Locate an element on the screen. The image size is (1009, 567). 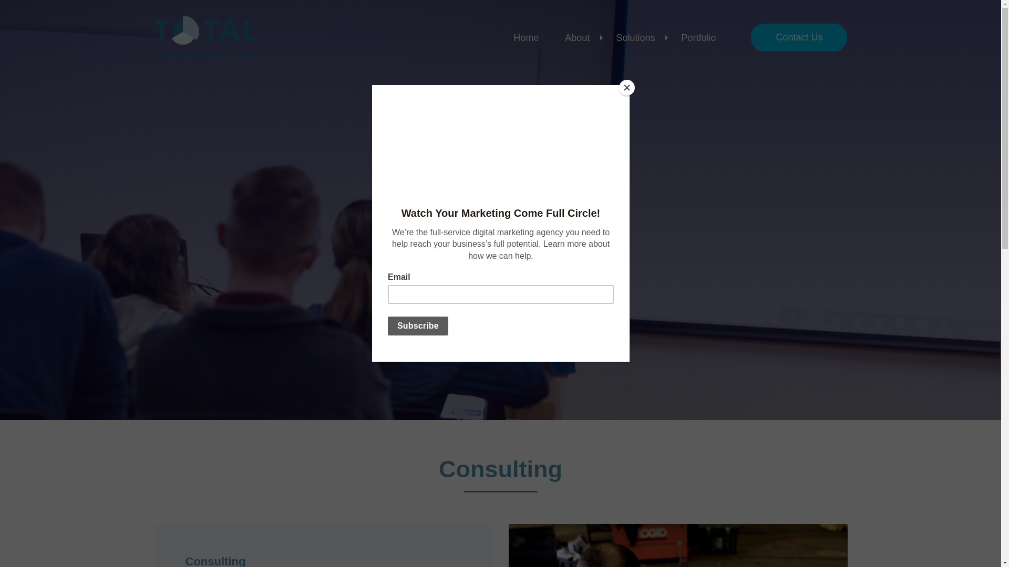
About is located at coordinates (577, 37).